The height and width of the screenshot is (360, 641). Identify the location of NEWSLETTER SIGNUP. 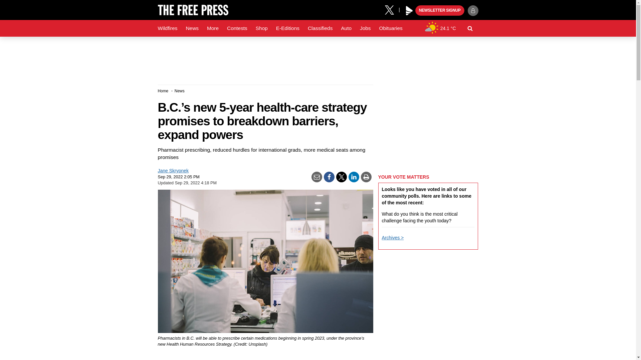
(440, 11).